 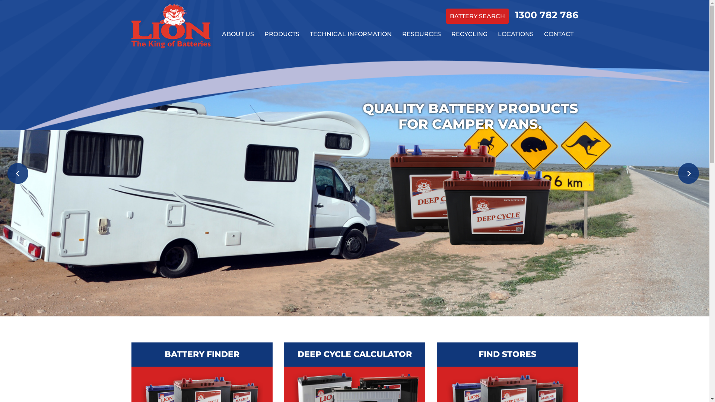 What do you see at coordinates (559, 34) in the screenshot?
I see `CONTACT` at bounding box center [559, 34].